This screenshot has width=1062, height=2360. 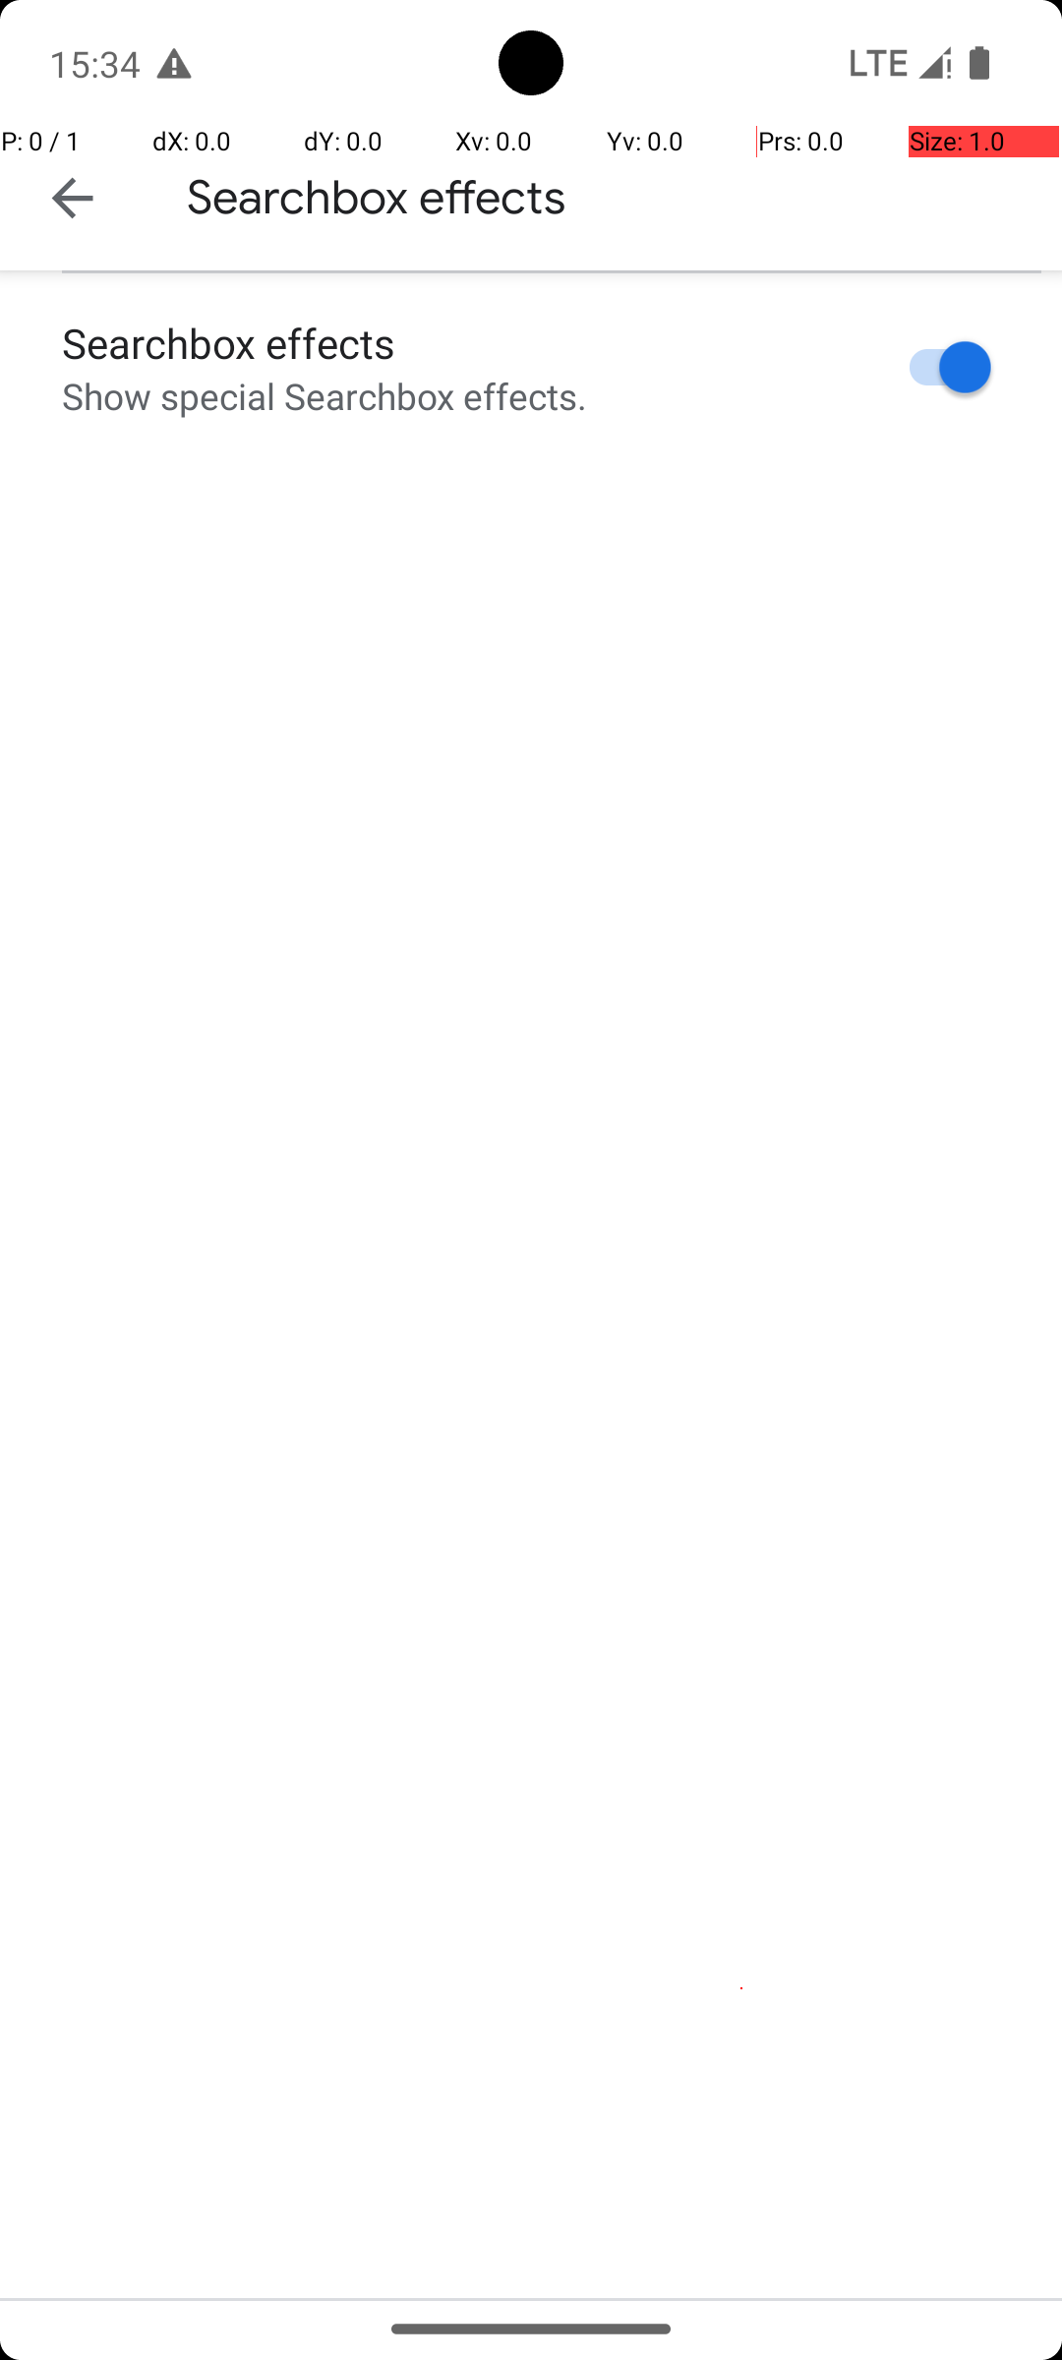 What do you see at coordinates (376, 197) in the screenshot?
I see `Searchbox effects` at bounding box center [376, 197].